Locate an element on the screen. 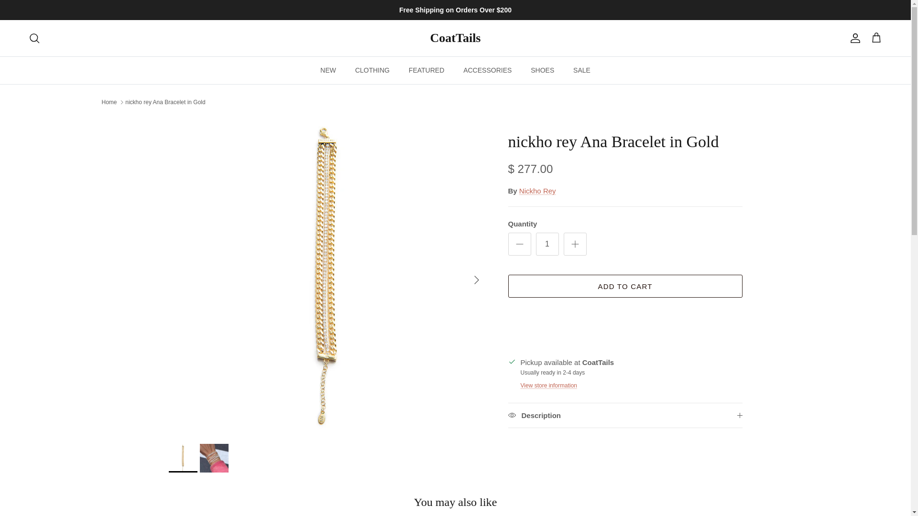 This screenshot has width=918, height=516. Cart is located at coordinates (876, 38).